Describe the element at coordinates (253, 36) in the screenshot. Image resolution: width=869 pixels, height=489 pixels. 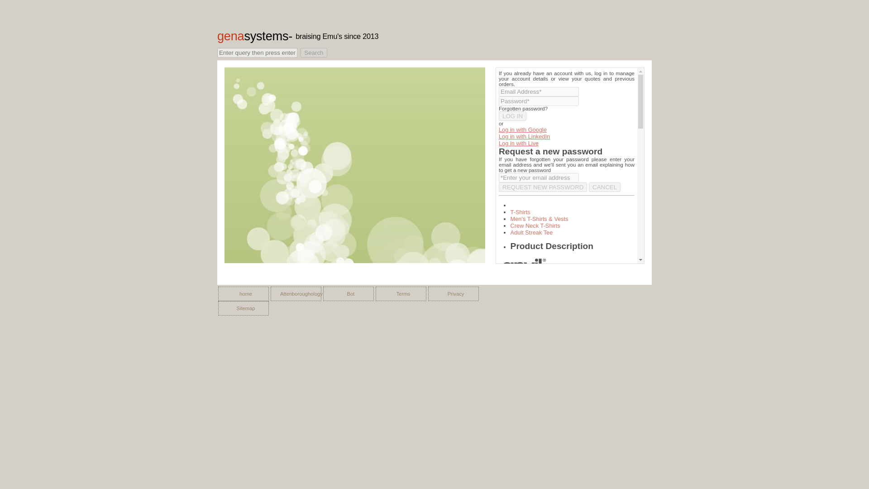
I see `Return to Genasys Homepage` at that location.